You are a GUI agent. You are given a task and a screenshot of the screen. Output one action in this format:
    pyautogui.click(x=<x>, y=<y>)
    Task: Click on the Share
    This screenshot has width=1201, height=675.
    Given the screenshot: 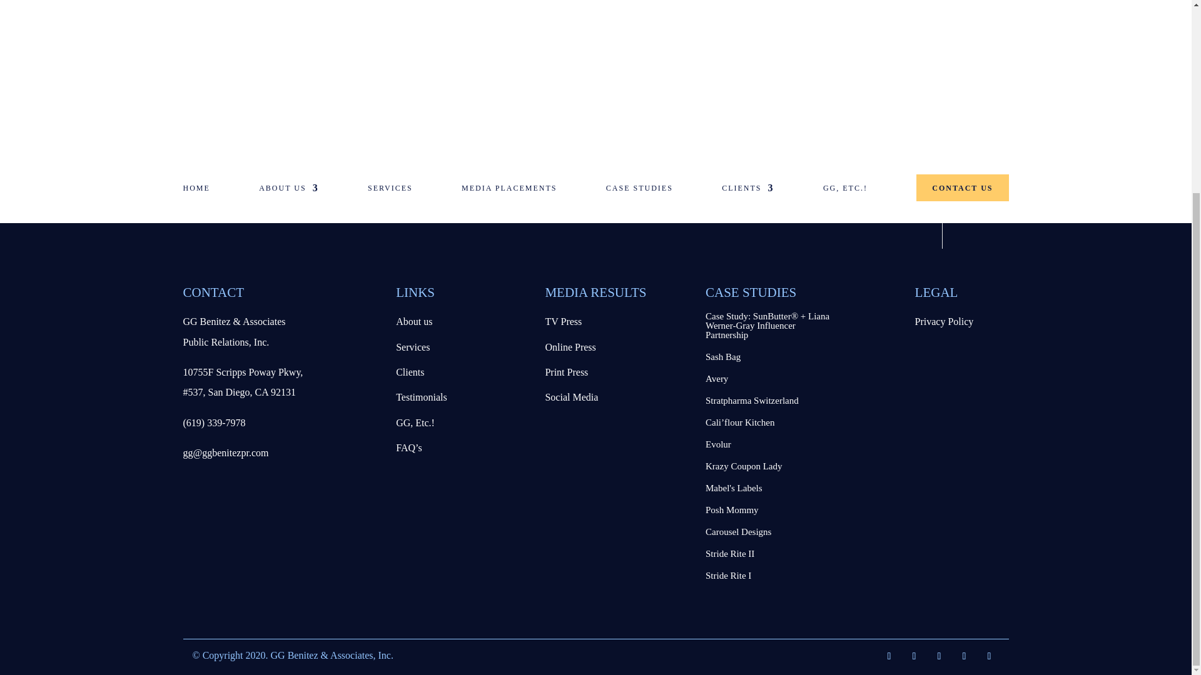 What is the action you would take?
    pyautogui.click(x=973, y=201)
    